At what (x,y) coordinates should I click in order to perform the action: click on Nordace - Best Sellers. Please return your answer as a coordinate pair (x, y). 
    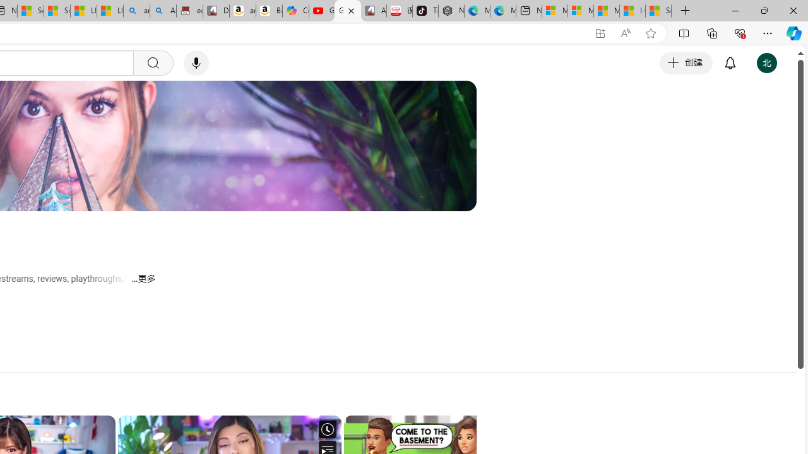
    Looking at the image, I should click on (451, 11).